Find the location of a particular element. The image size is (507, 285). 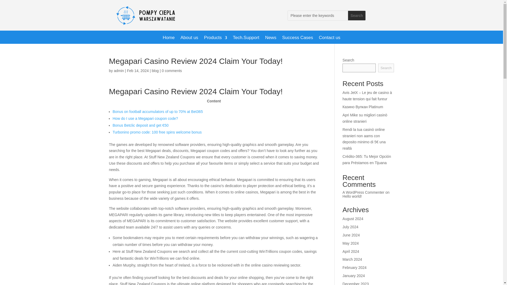

Success Cases is located at coordinates (297, 39).